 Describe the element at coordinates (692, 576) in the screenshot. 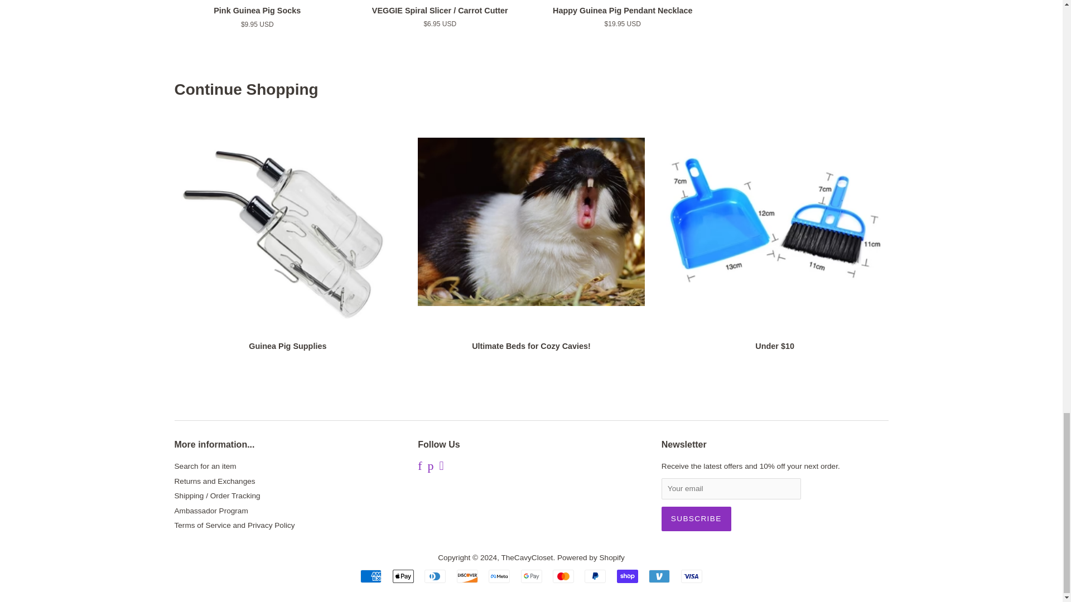

I see `Visa` at that location.